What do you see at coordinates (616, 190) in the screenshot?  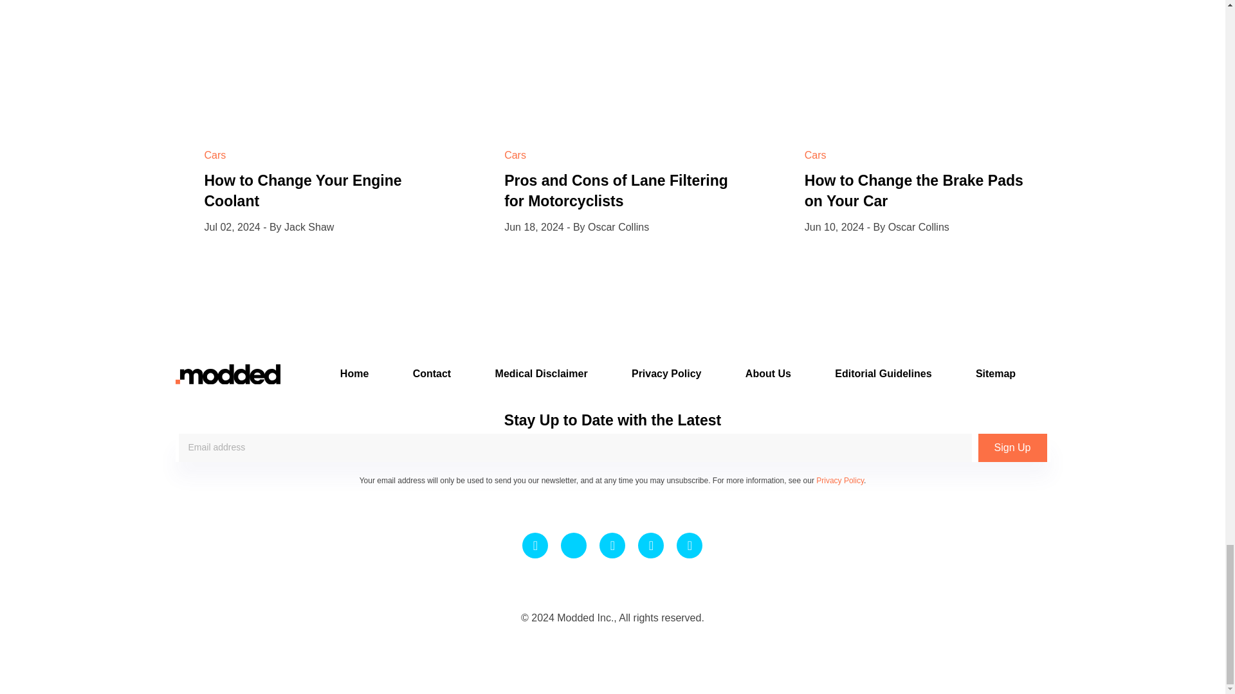 I see `Pros and Cons of Lane Filtering for Motorcyclists` at bounding box center [616, 190].